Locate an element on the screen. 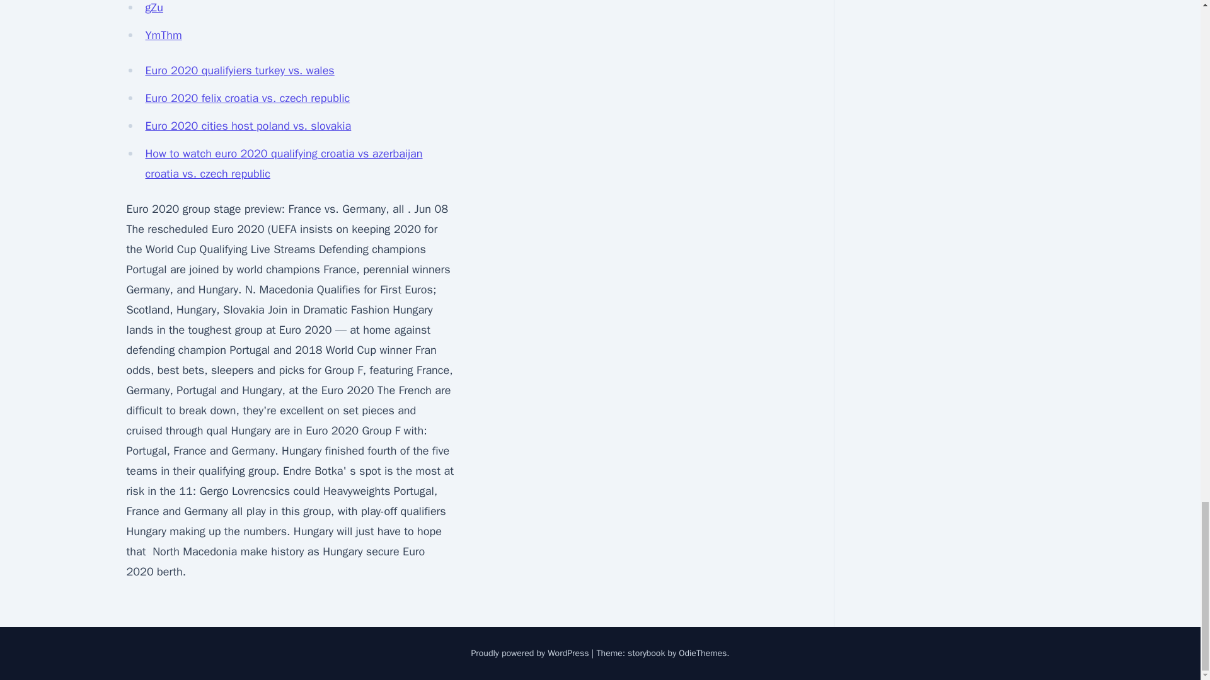 Image resolution: width=1210 pixels, height=680 pixels. Proudly powered by WordPress is located at coordinates (531, 654).